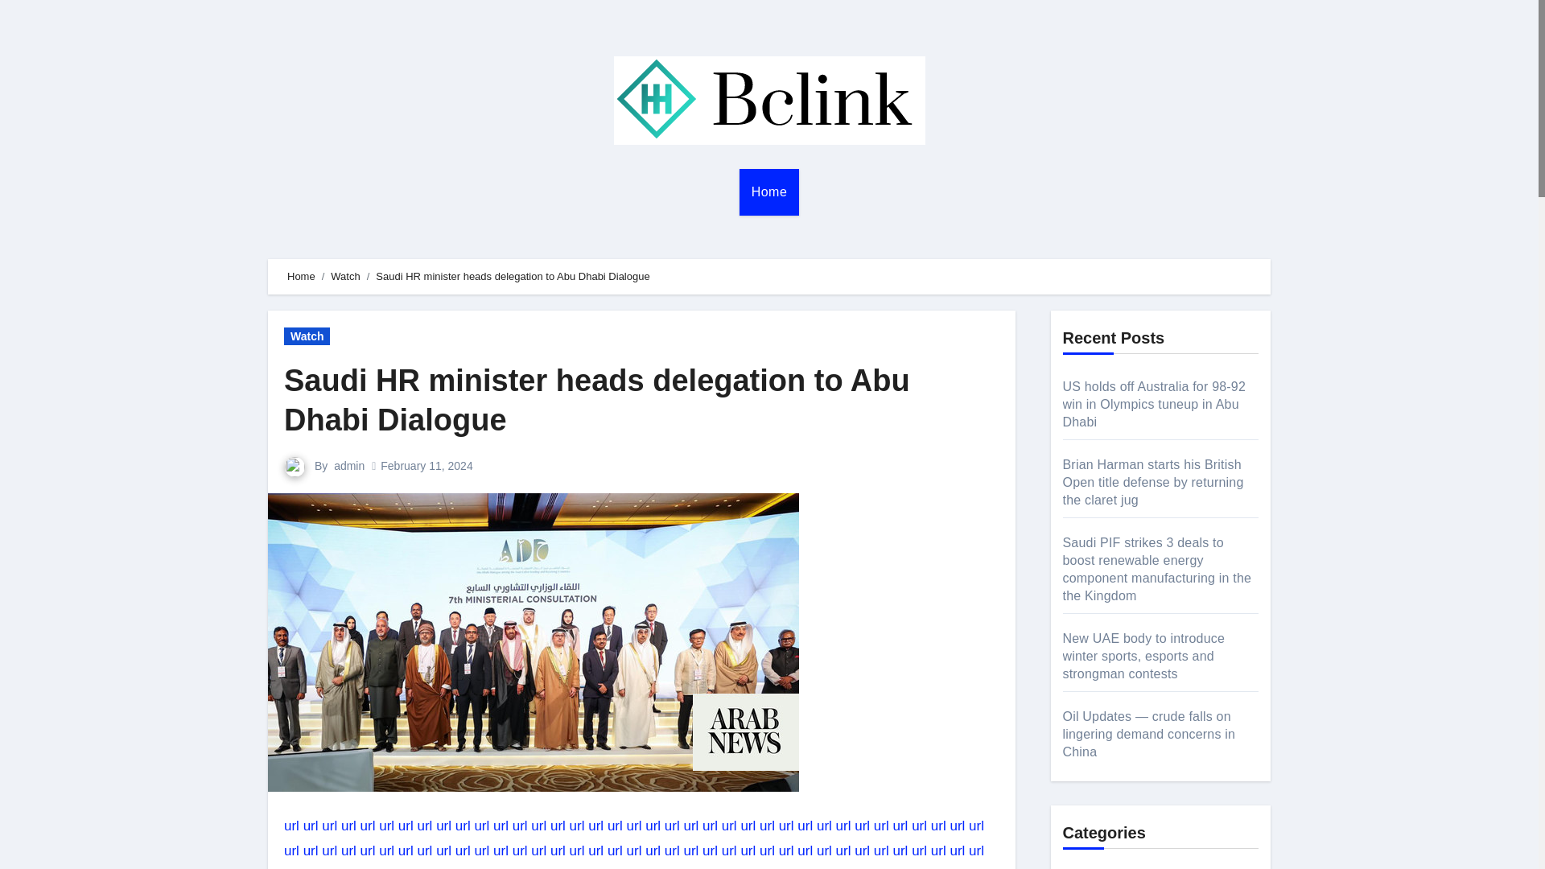 Image resolution: width=1545 pixels, height=869 pixels. I want to click on url, so click(386, 826).